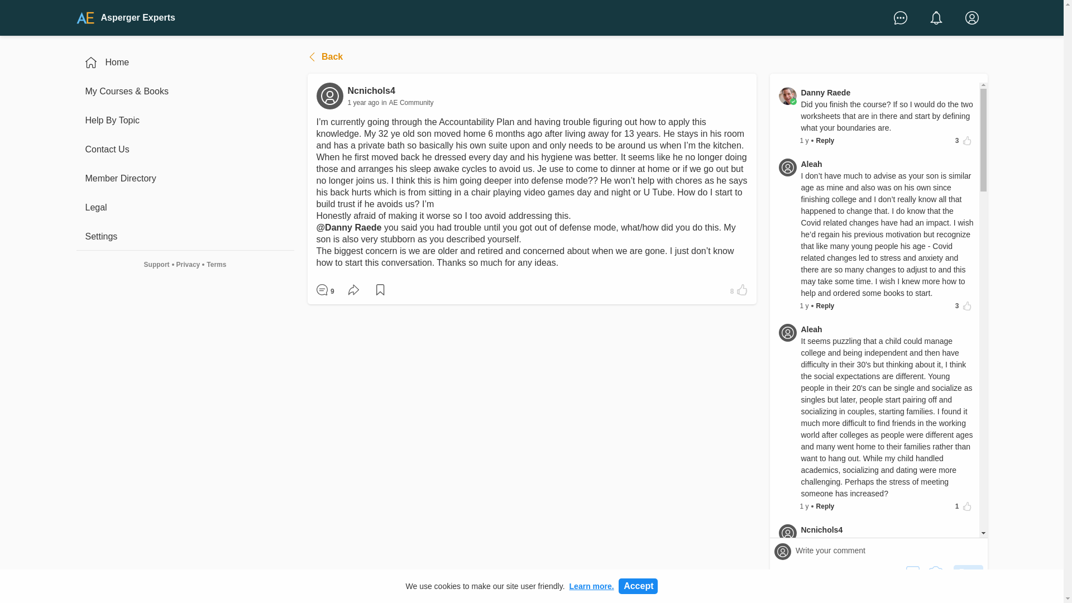  What do you see at coordinates (325, 290) in the screenshot?
I see `9` at bounding box center [325, 290].